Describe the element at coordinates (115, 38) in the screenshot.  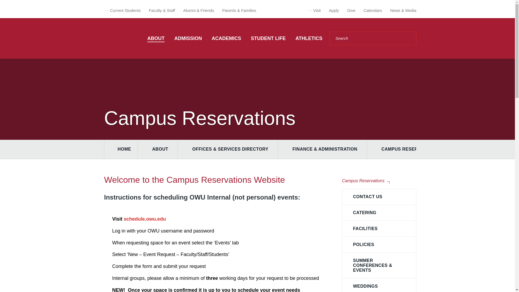
I see `Ohio Wesleyan University` at that location.